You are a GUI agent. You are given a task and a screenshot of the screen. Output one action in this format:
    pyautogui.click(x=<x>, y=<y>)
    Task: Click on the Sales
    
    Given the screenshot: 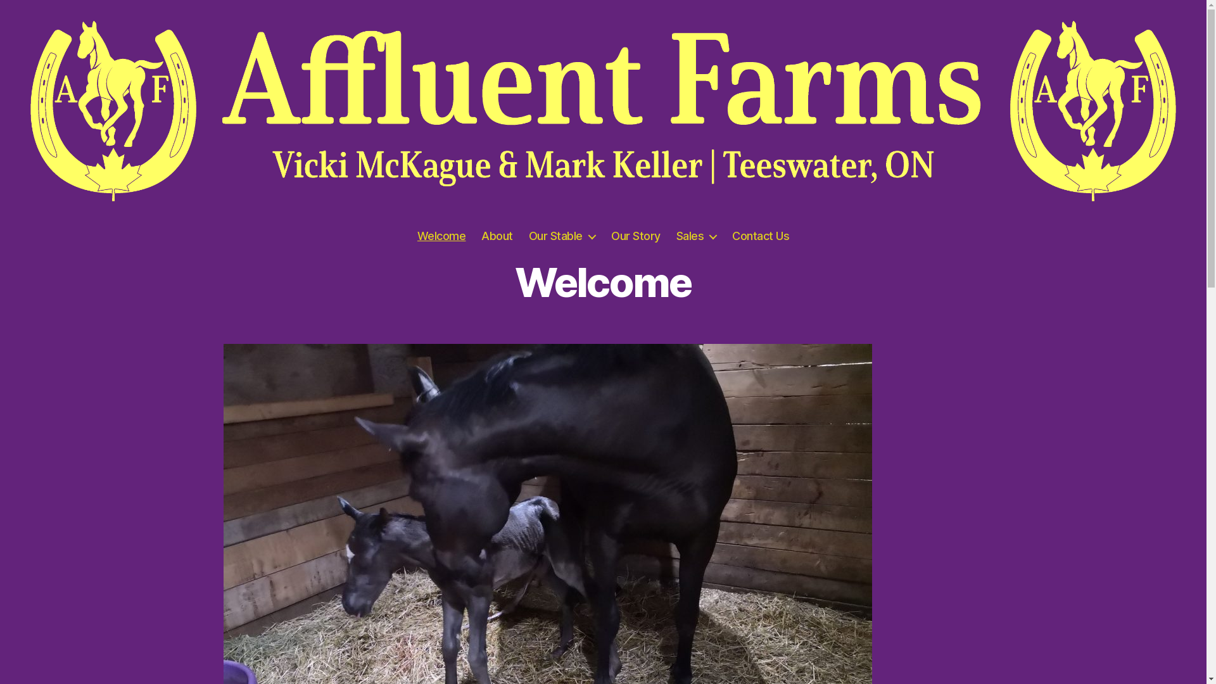 What is the action you would take?
    pyautogui.click(x=697, y=236)
    